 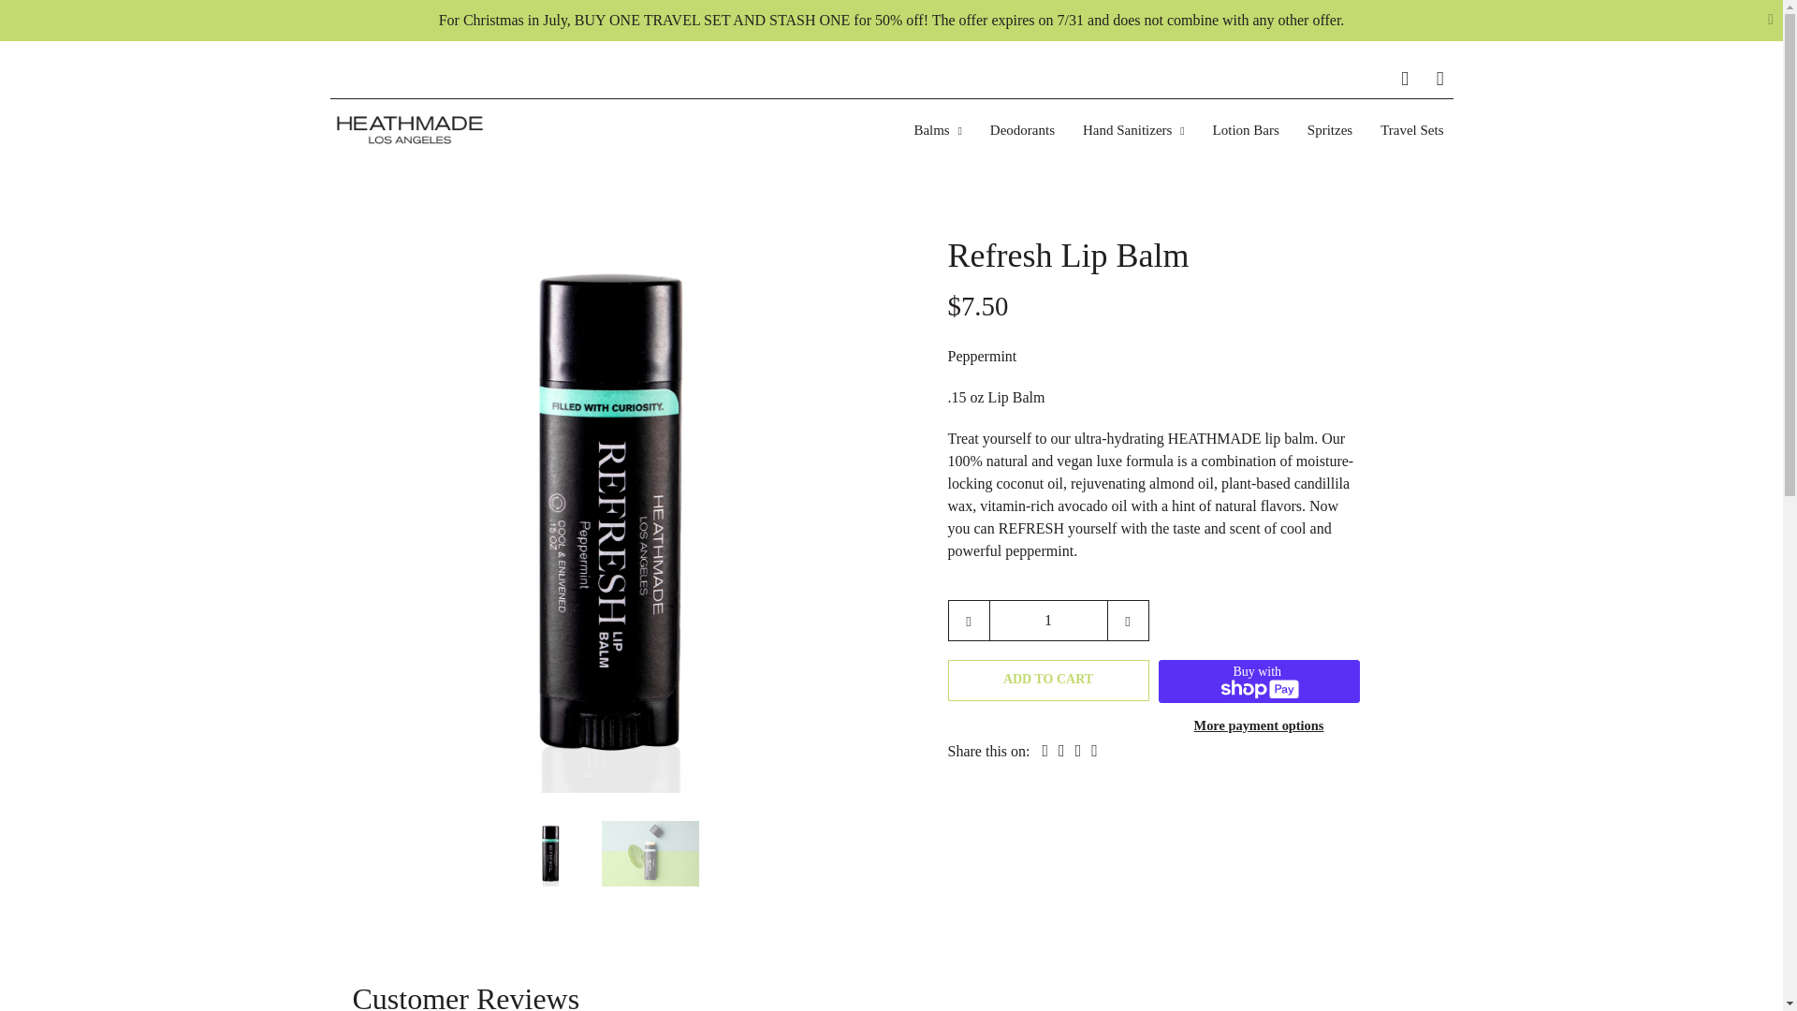 What do you see at coordinates (1246, 131) in the screenshot?
I see `Lotion Bars` at bounding box center [1246, 131].